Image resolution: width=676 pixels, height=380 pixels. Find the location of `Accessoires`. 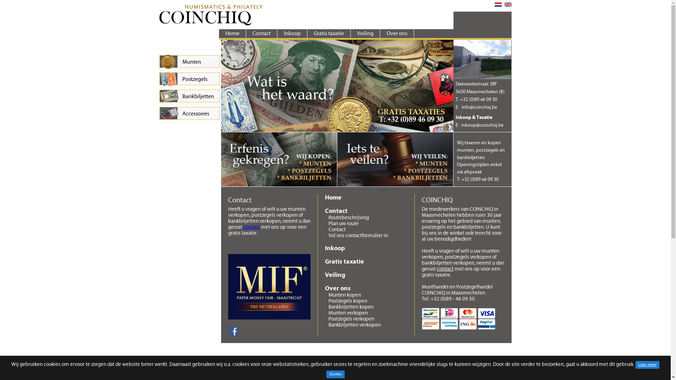

Accessoires is located at coordinates (189, 113).